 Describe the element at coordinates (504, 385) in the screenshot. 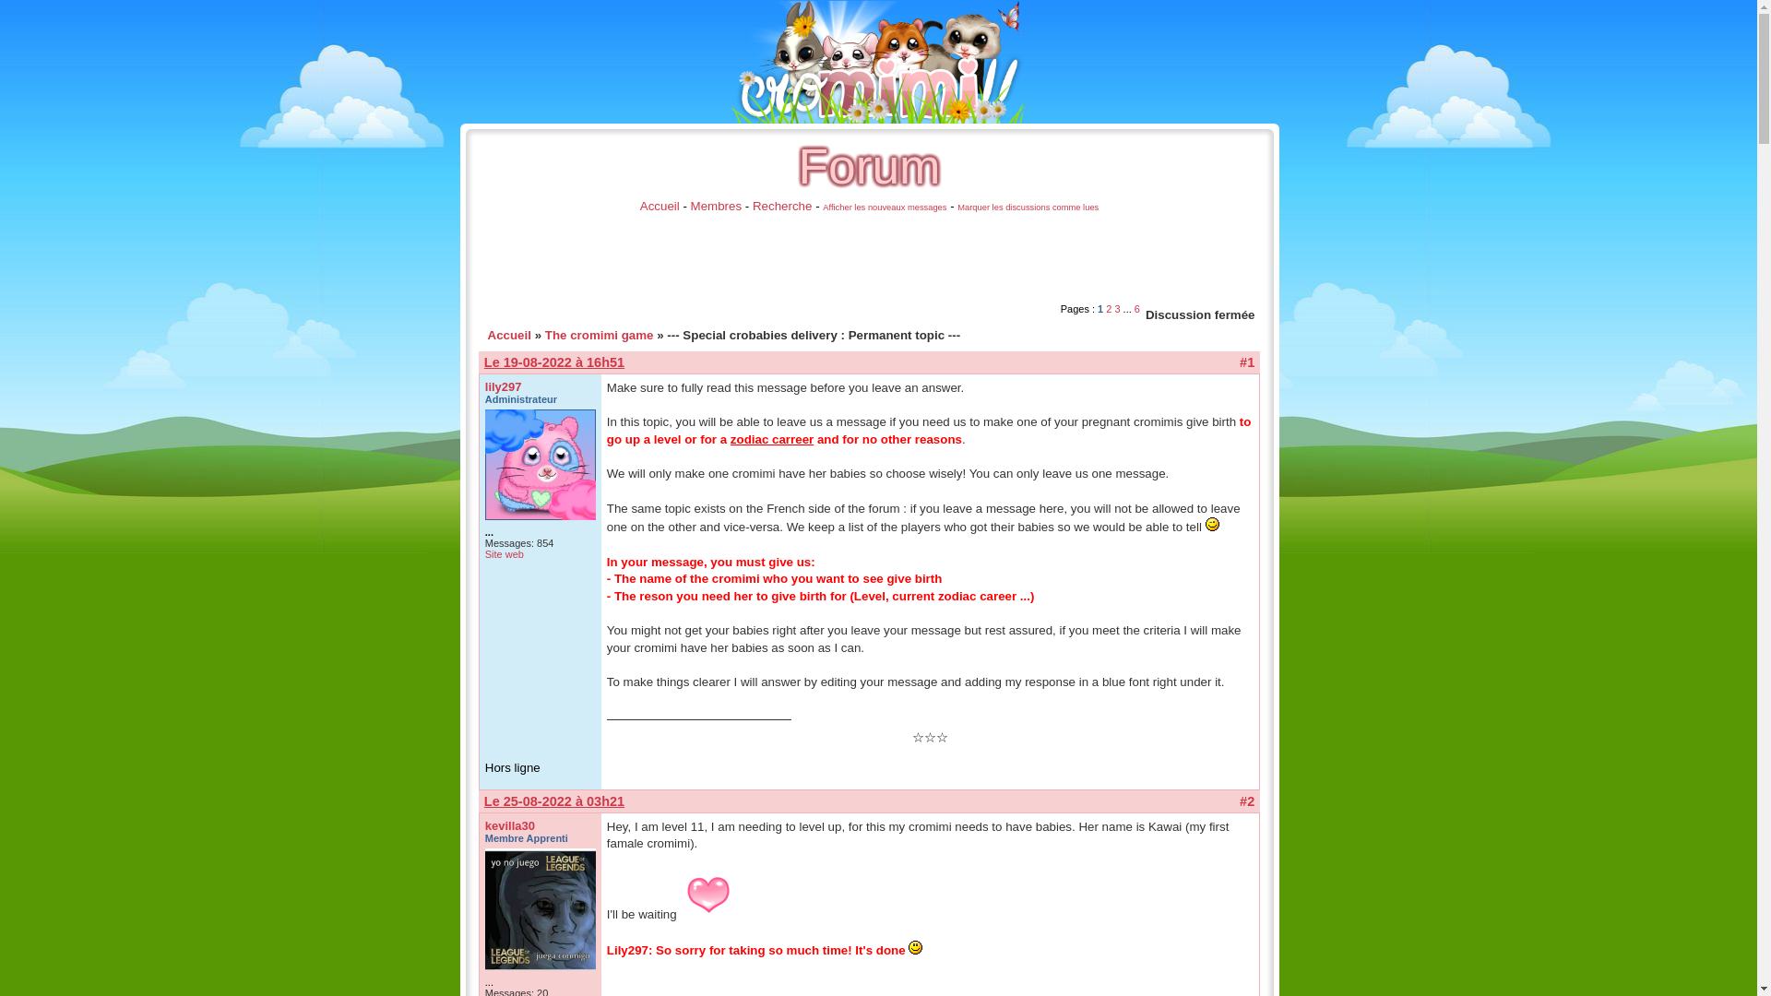

I see `lily297` at that location.